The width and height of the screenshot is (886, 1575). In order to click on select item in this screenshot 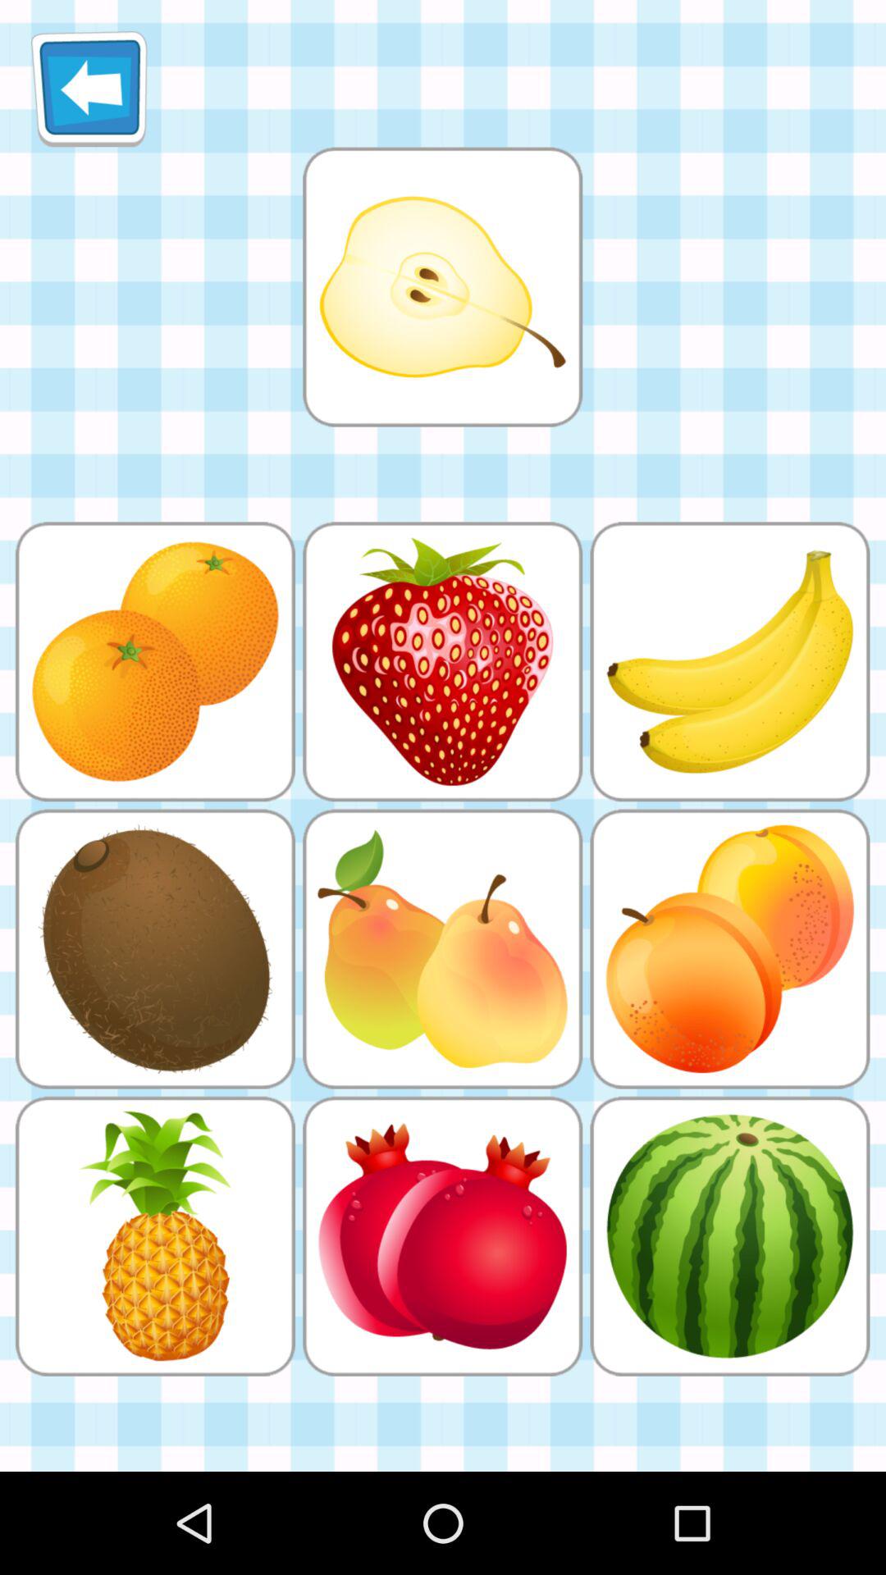, I will do `click(442, 287)`.